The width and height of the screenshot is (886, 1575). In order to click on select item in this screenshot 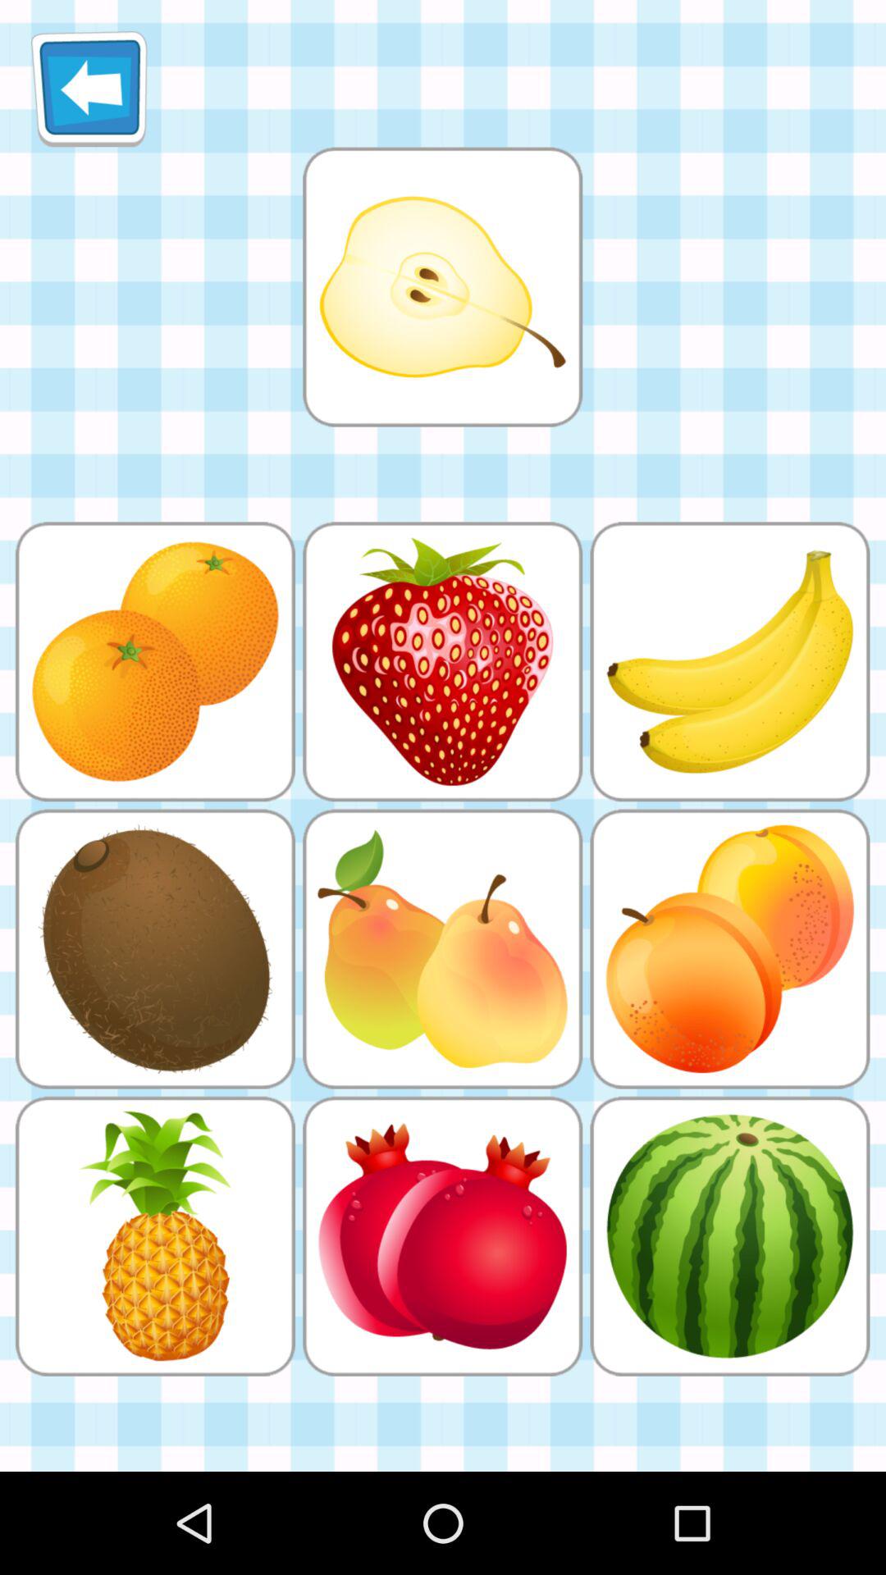, I will do `click(442, 287)`.